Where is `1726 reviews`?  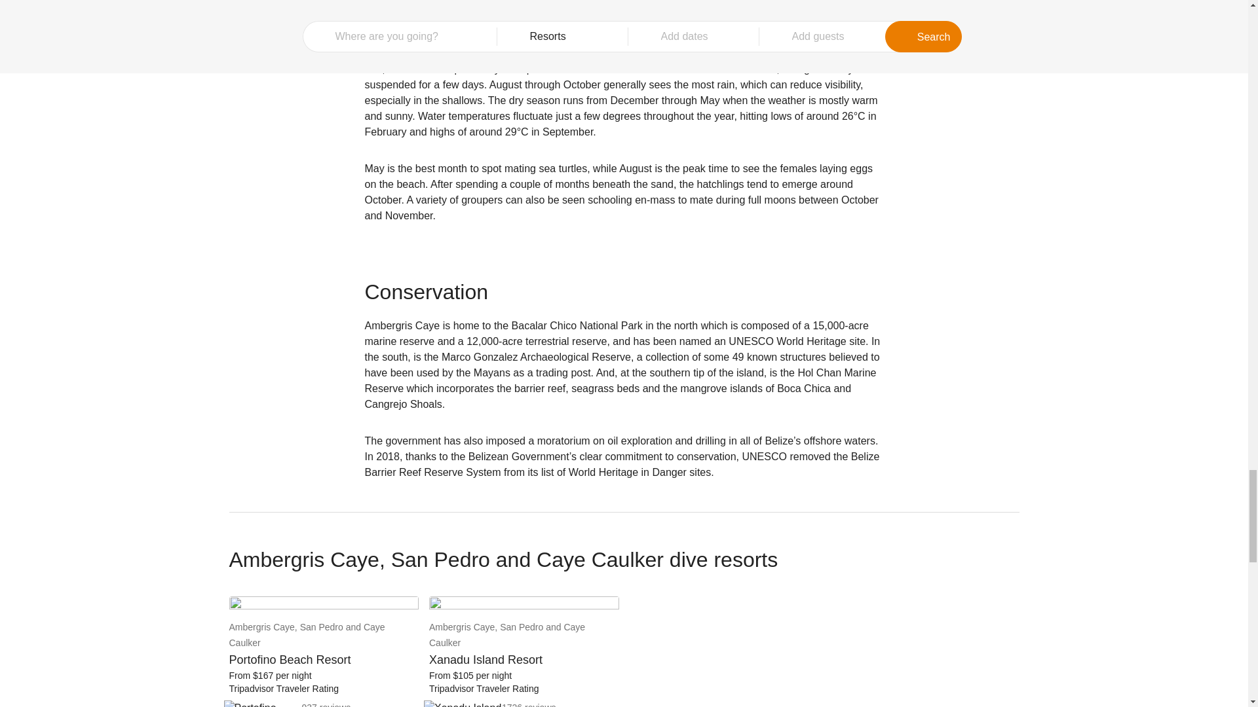 1726 reviews is located at coordinates (529, 704).